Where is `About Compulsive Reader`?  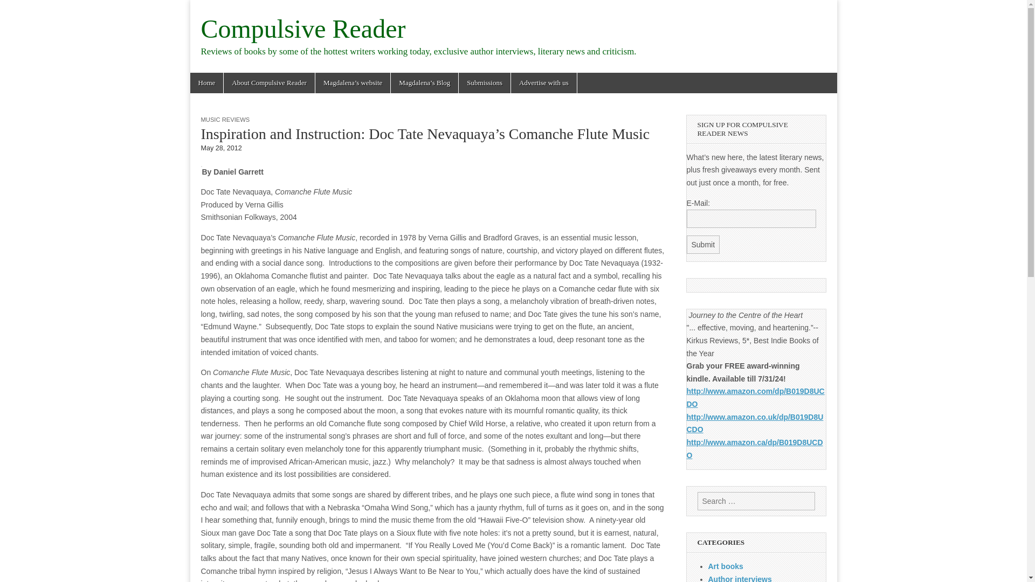 About Compulsive Reader is located at coordinates (268, 83).